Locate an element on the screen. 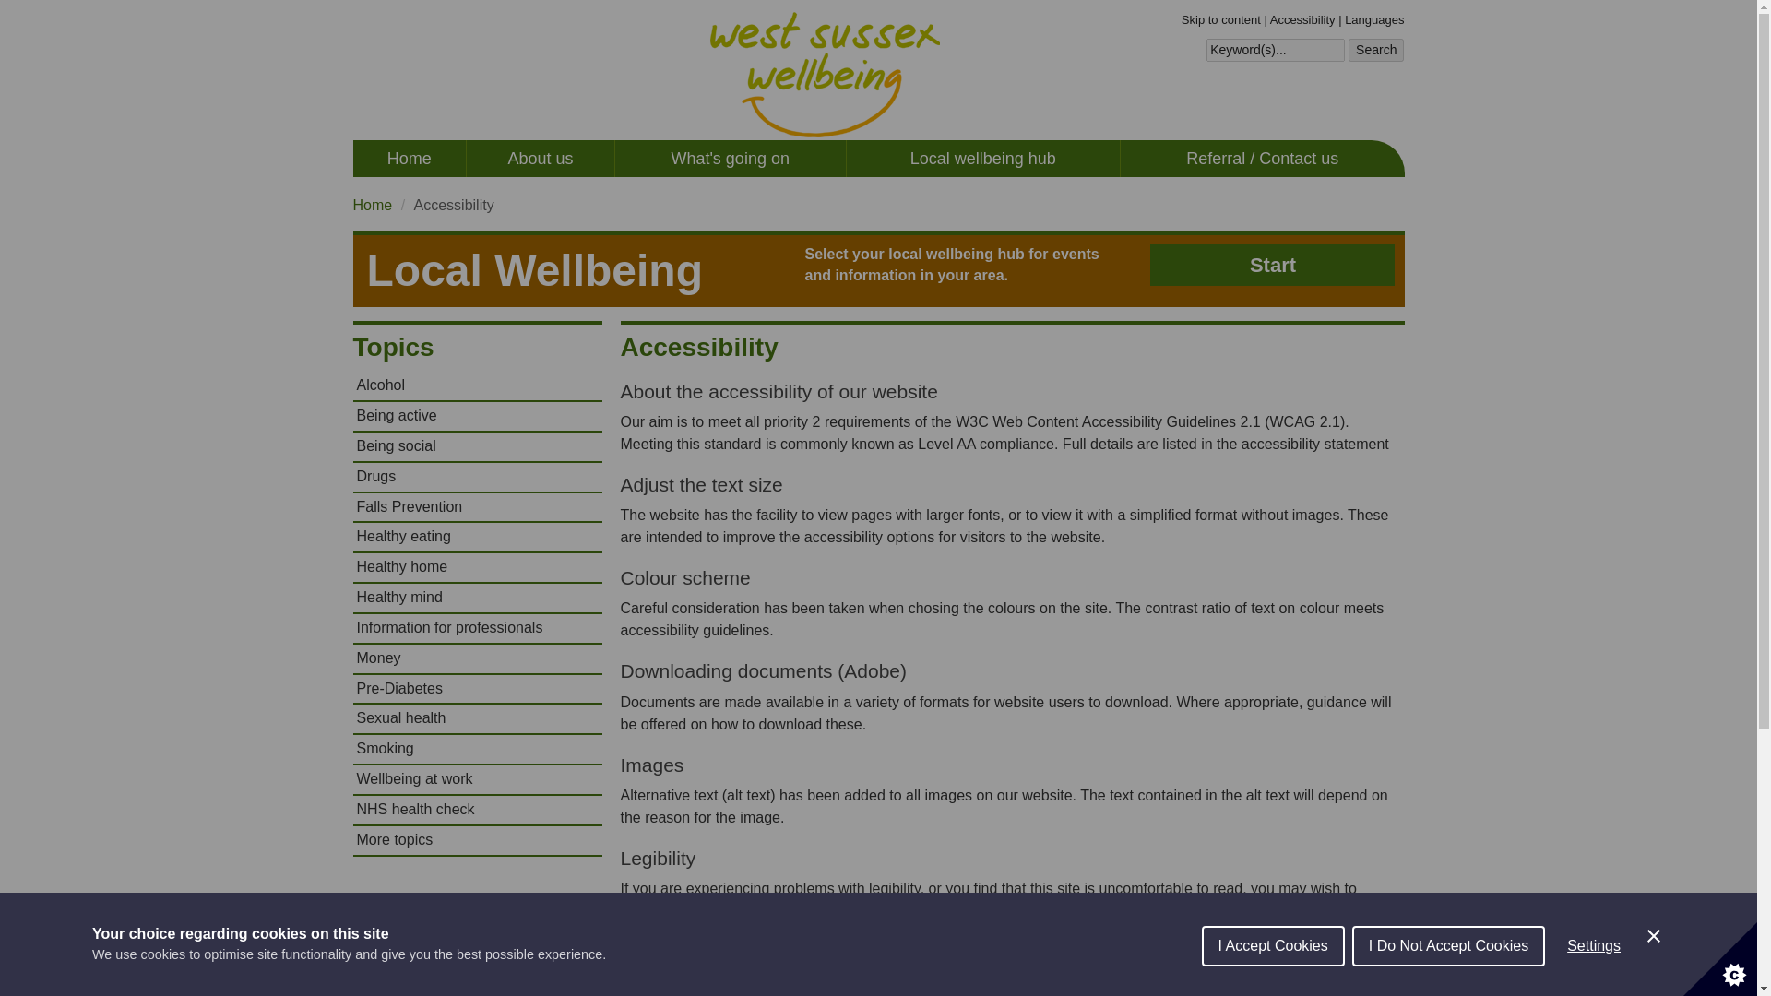  Home is located at coordinates (372, 205).